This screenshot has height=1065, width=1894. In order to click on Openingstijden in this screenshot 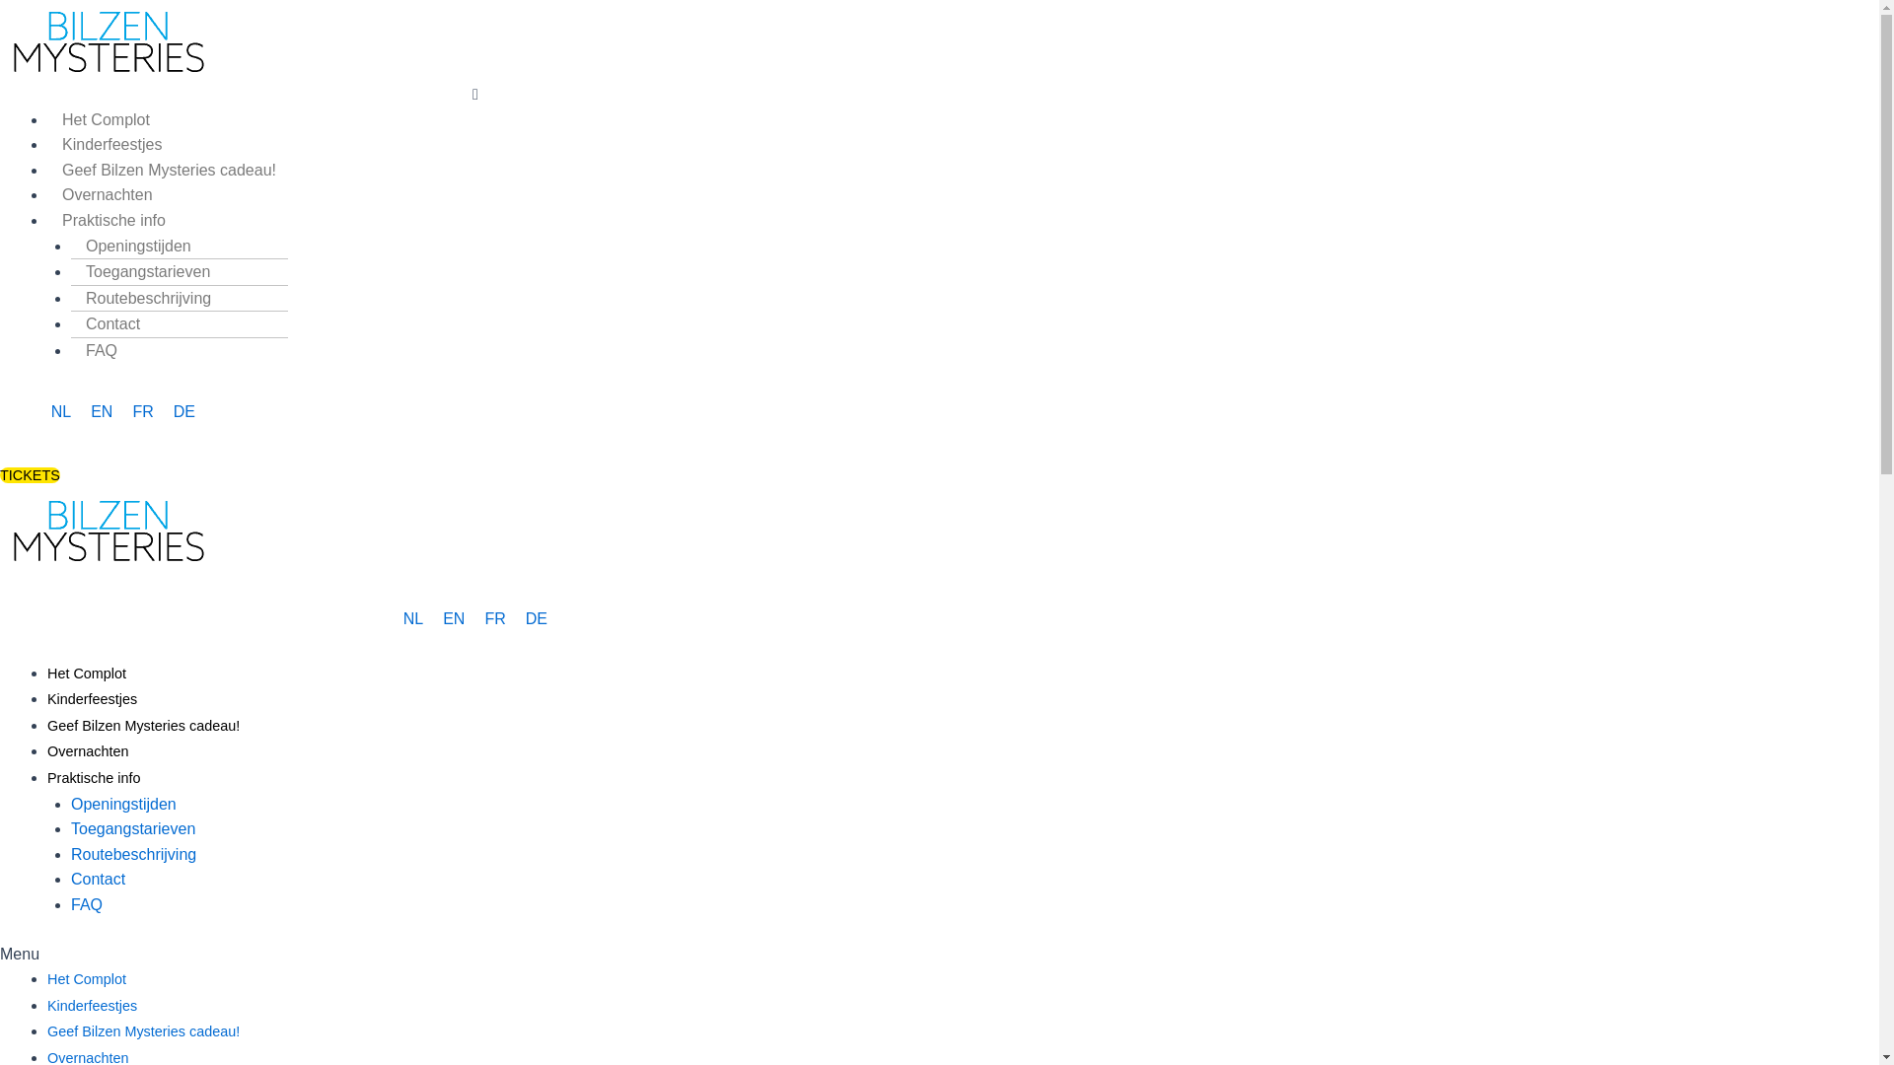, I will do `click(124, 805)`.